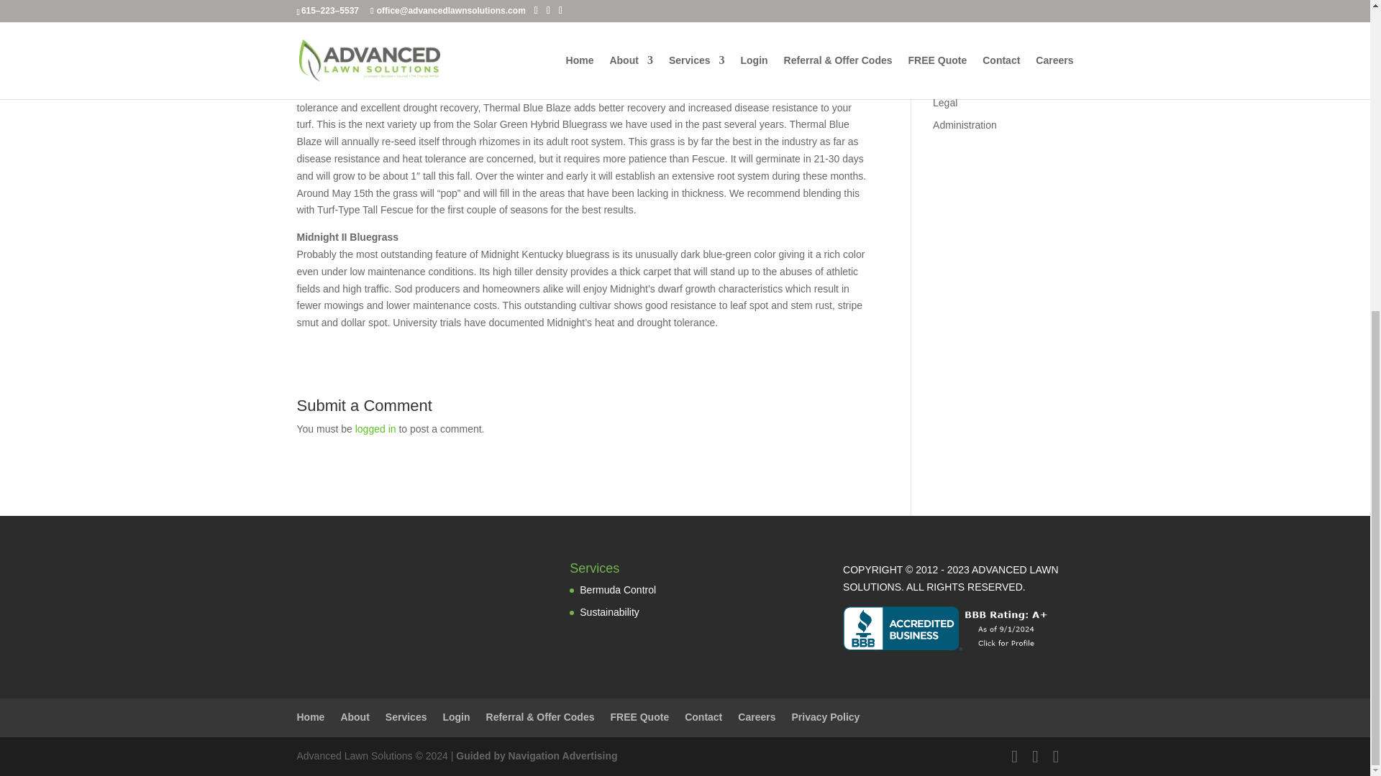 This screenshot has width=1381, height=776. Describe the element at coordinates (375, 428) in the screenshot. I see `logged in` at that location.